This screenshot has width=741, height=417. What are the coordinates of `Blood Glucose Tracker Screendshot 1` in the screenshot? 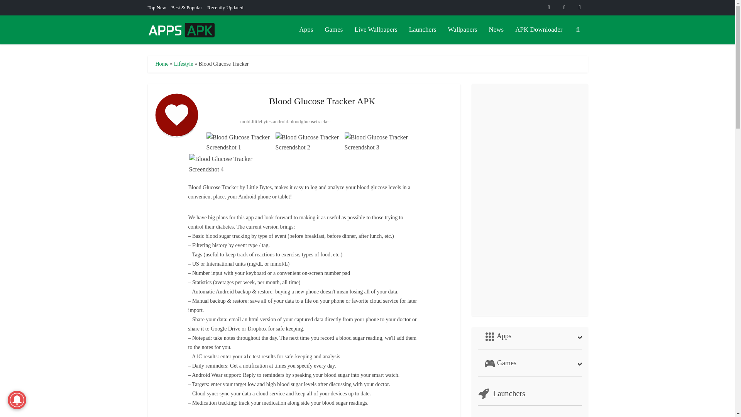 It's located at (239, 142).